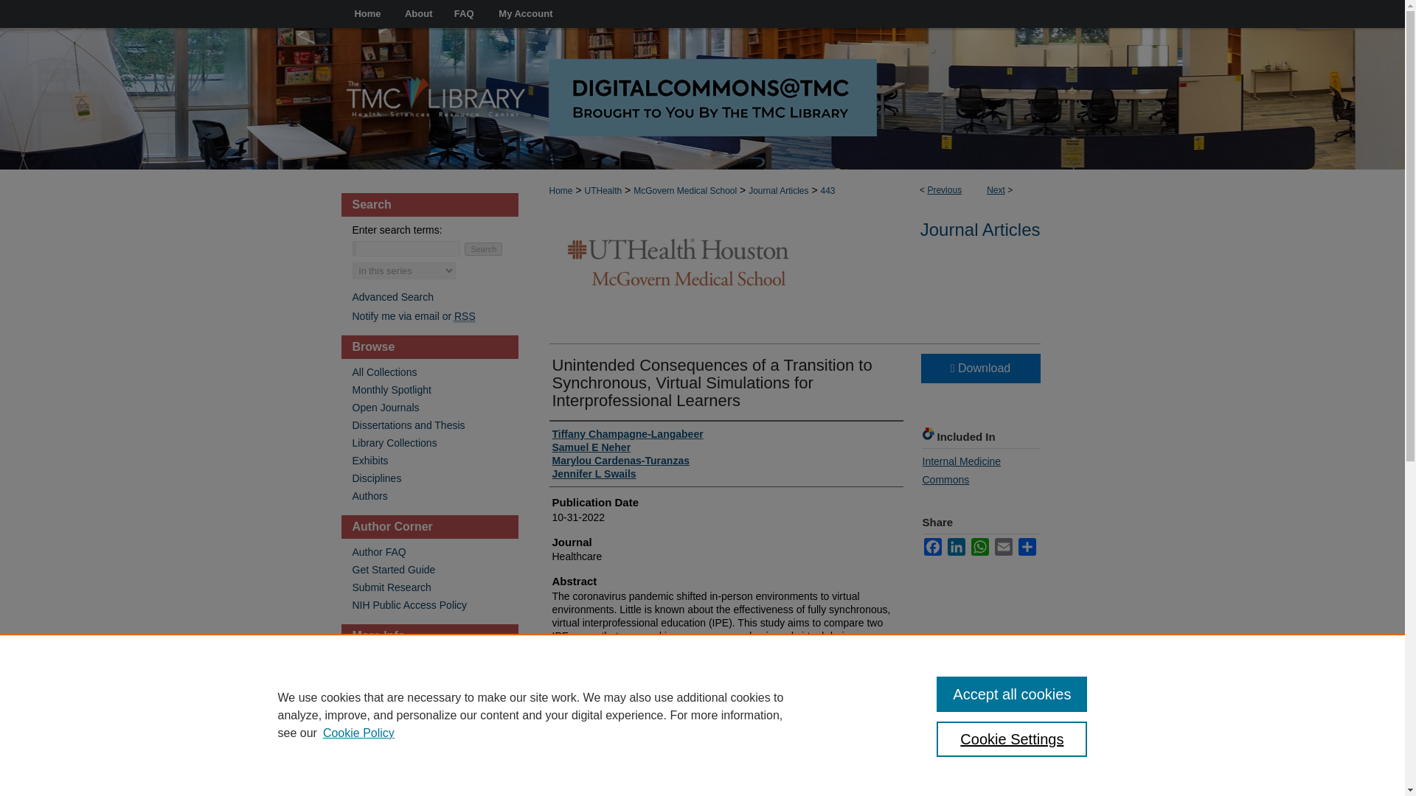  I want to click on Notify me via email or RSS, so click(435, 316).